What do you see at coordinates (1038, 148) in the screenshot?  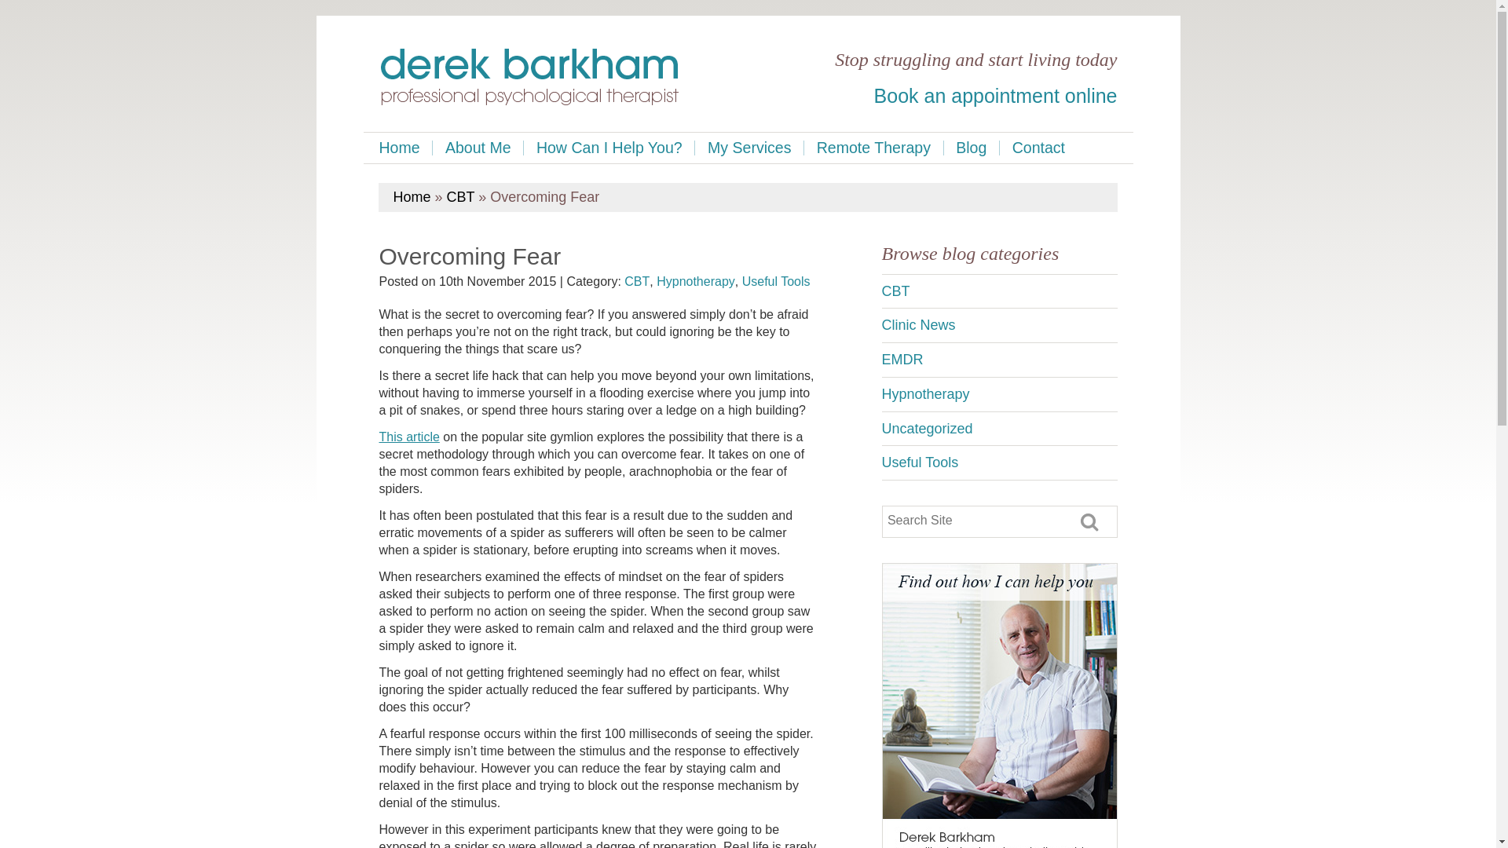 I see `Contact` at bounding box center [1038, 148].